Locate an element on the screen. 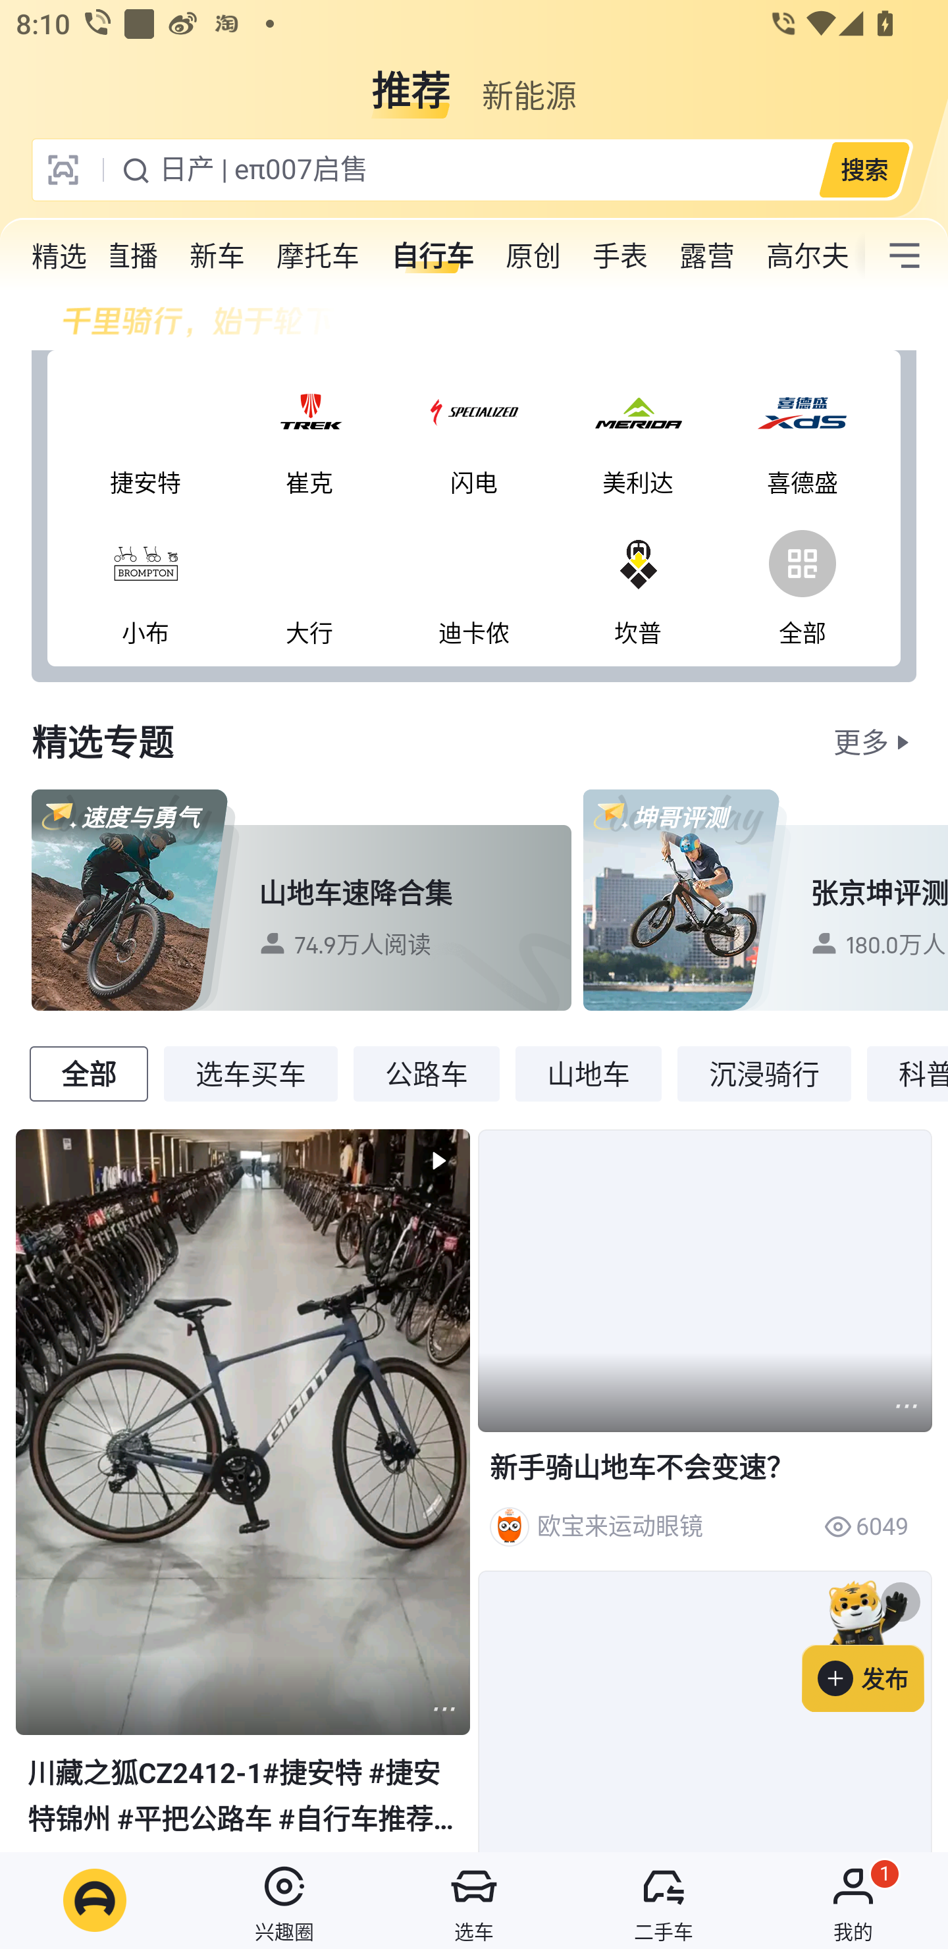  山地车 is located at coordinates (589, 1073).